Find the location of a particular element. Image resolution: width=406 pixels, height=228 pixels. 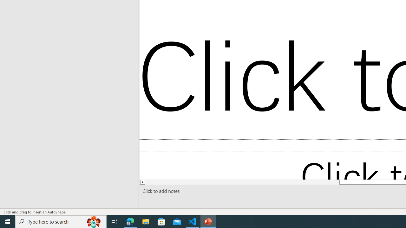

Tabs... is located at coordinates (326, 98).